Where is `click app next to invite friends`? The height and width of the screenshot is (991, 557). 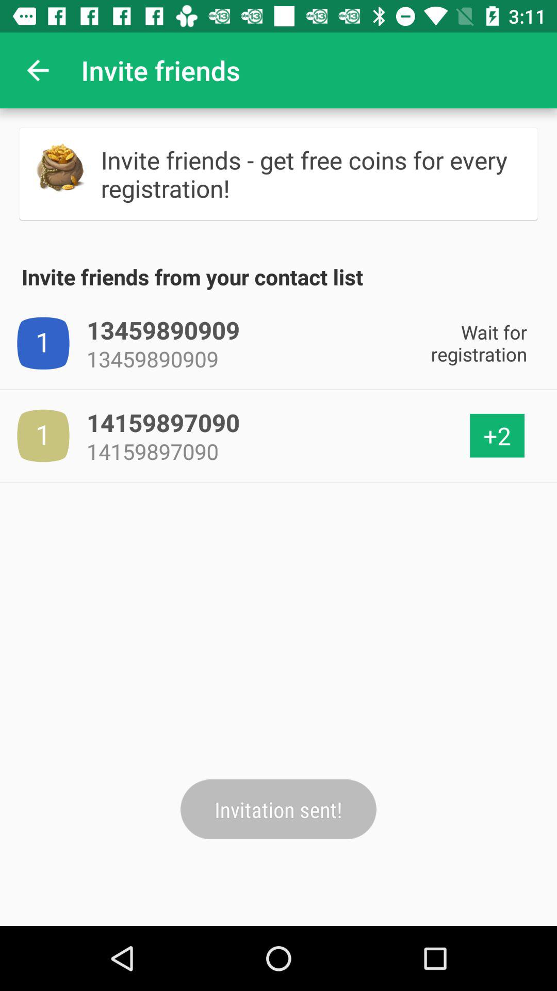 click app next to invite friends is located at coordinates (38, 70).